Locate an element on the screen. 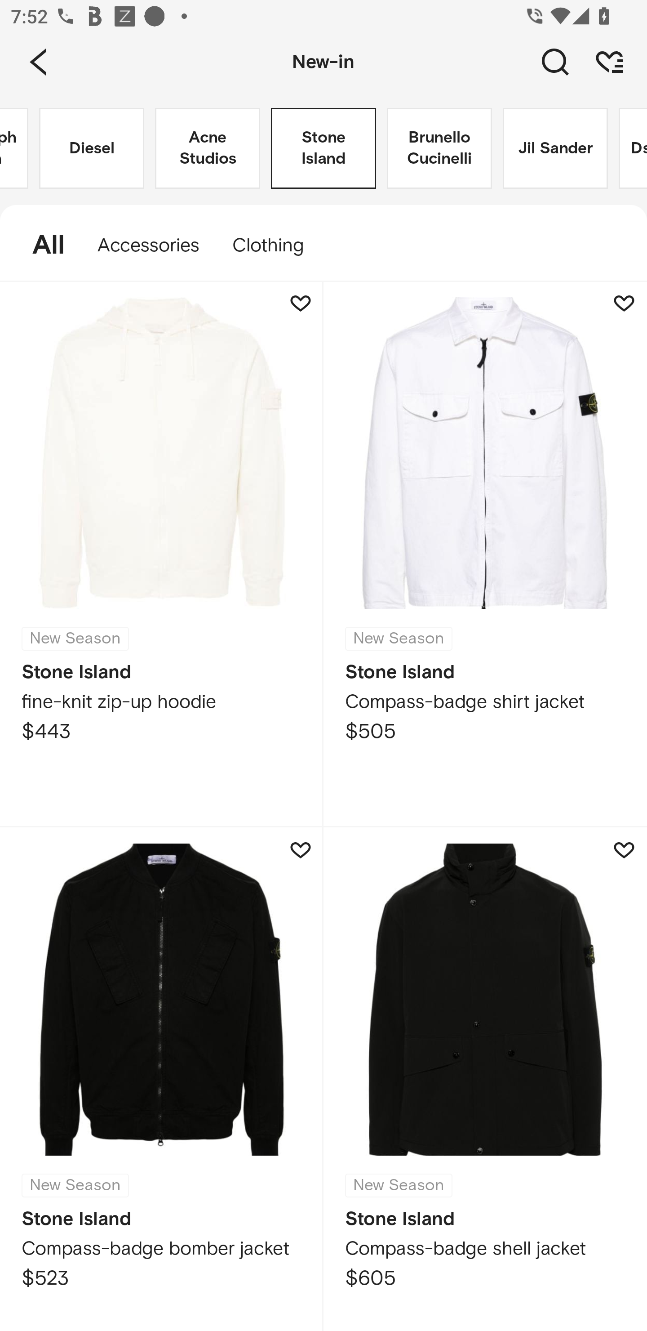 The image size is (647, 1331). Diesel is located at coordinates (92, 148).